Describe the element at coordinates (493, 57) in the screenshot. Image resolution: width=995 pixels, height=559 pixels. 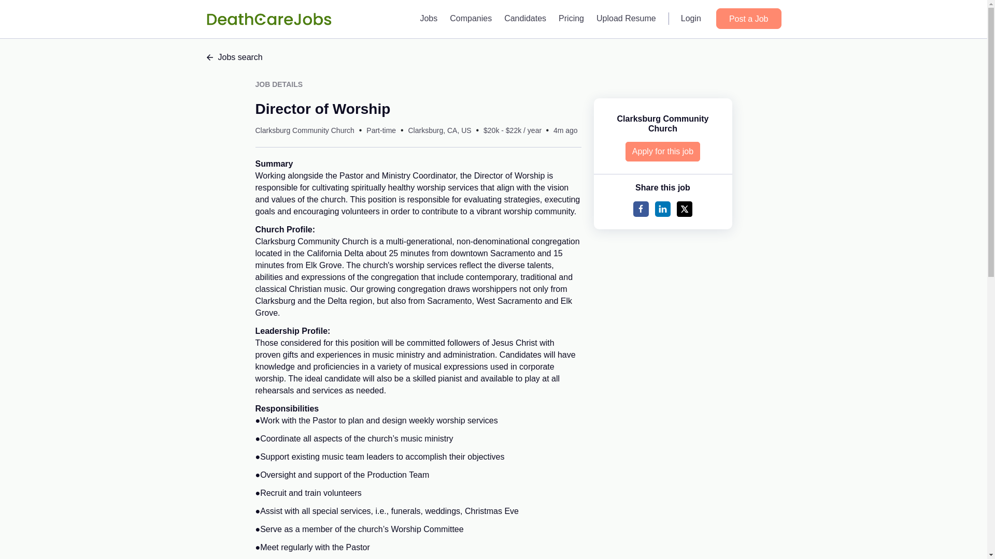
I see `Jobs search` at that location.